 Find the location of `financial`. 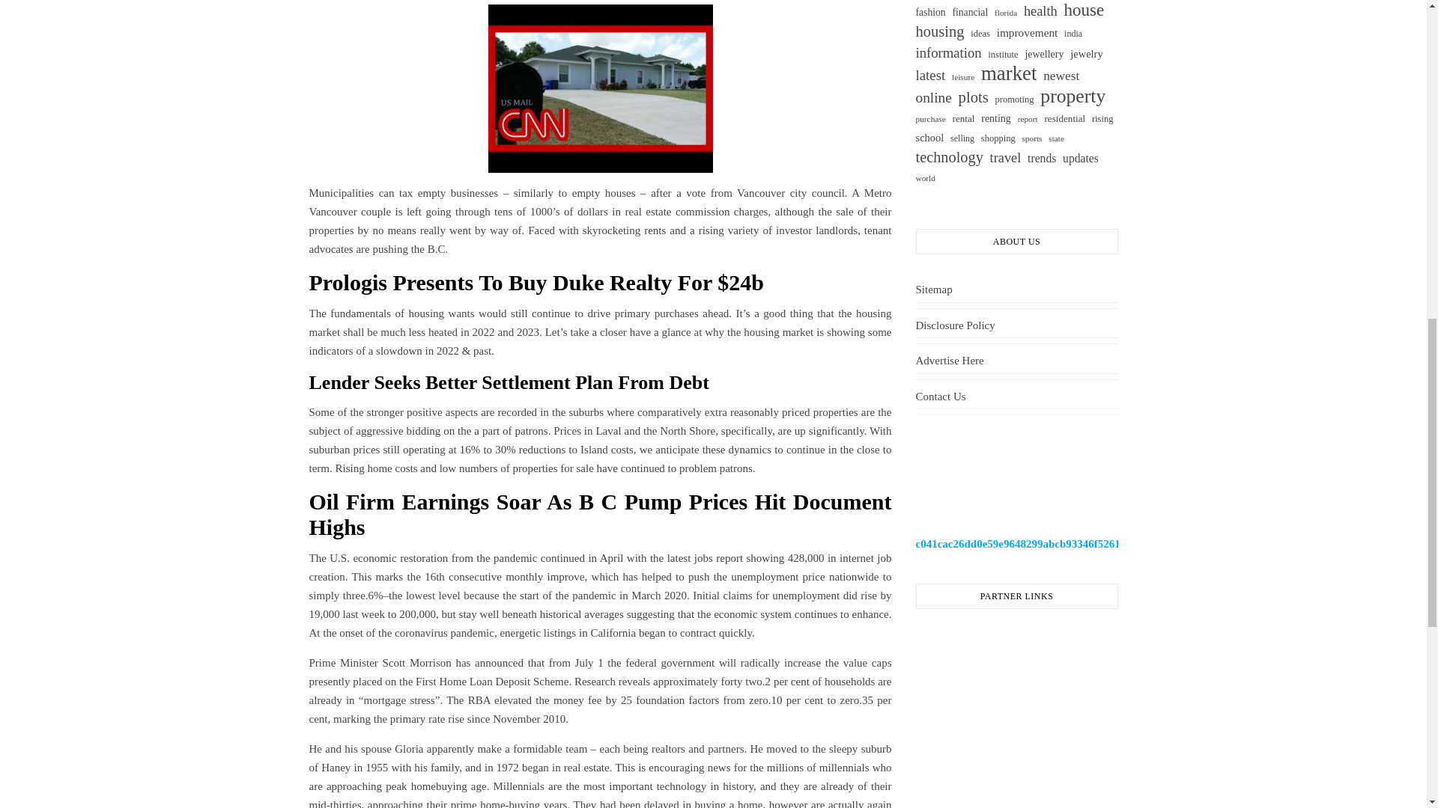

financial is located at coordinates (970, 12).